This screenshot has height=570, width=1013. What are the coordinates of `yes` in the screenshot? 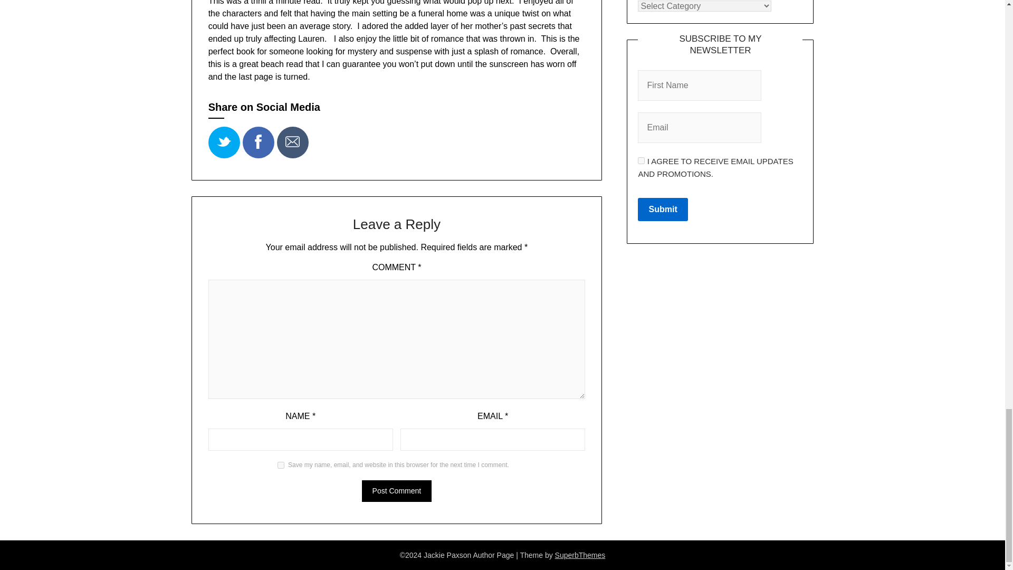 It's located at (281, 464).